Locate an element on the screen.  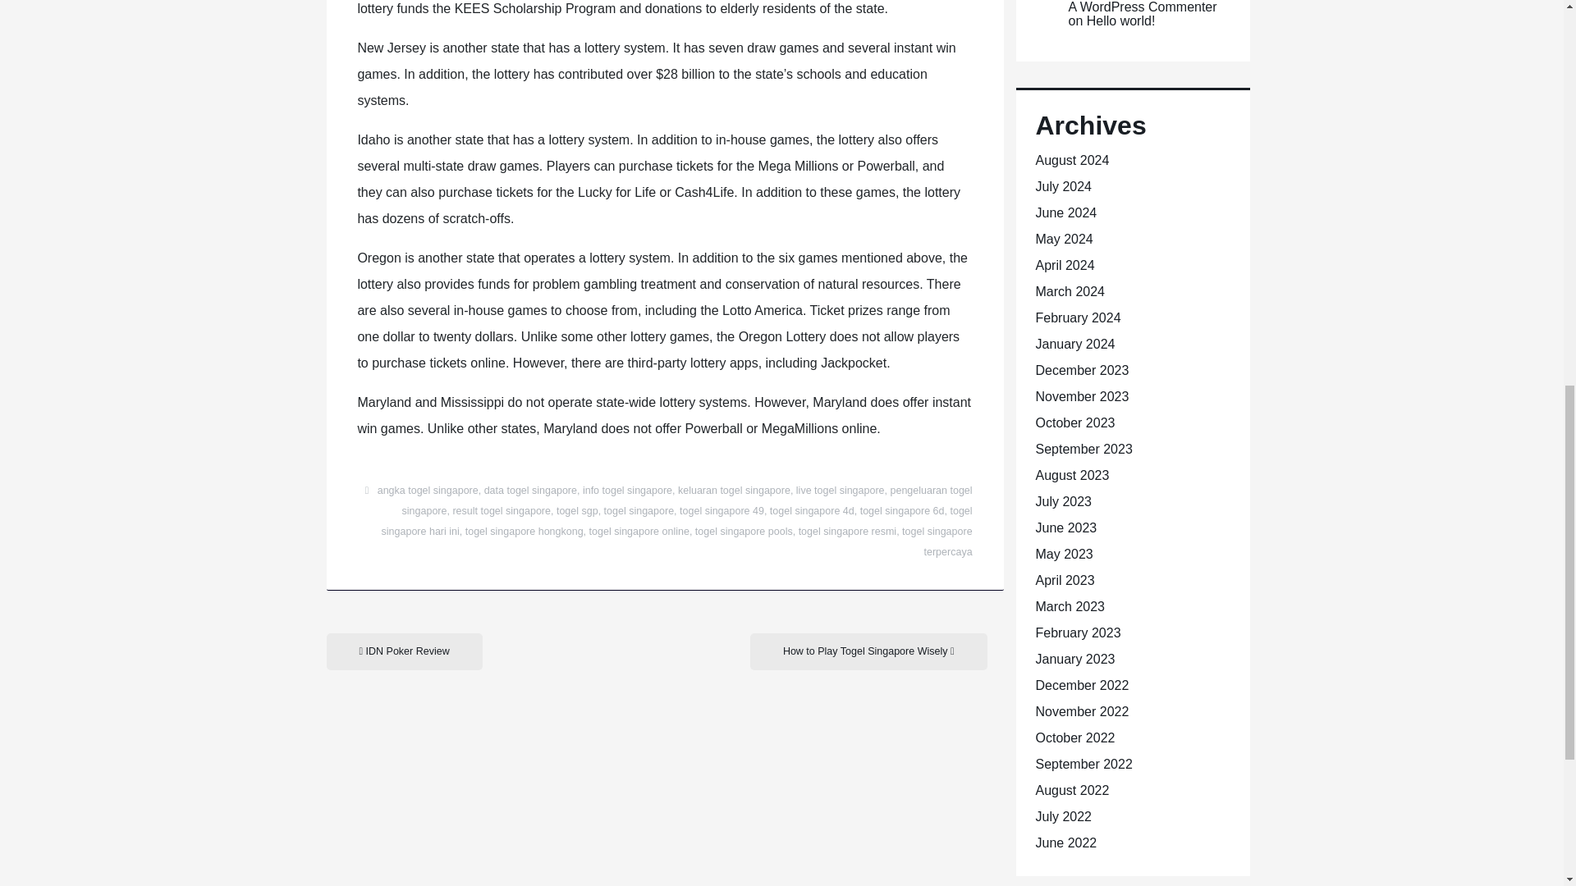
pengeluaran togel singapore is located at coordinates (686, 500).